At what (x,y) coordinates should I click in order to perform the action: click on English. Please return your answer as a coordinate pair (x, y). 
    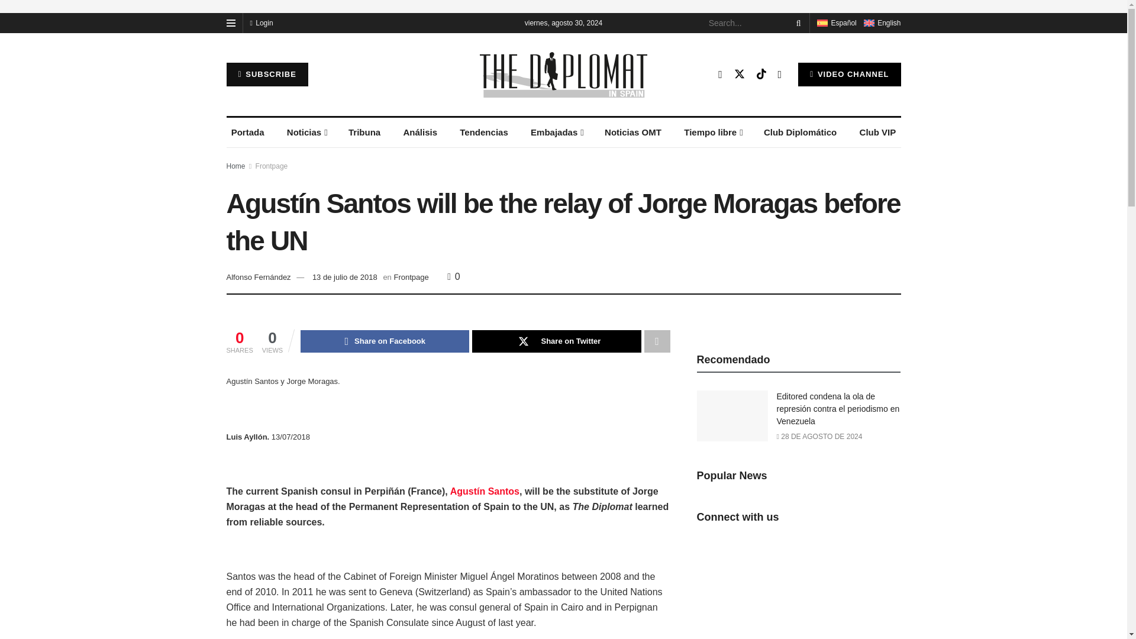
    Looking at the image, I should click on (882, 23).